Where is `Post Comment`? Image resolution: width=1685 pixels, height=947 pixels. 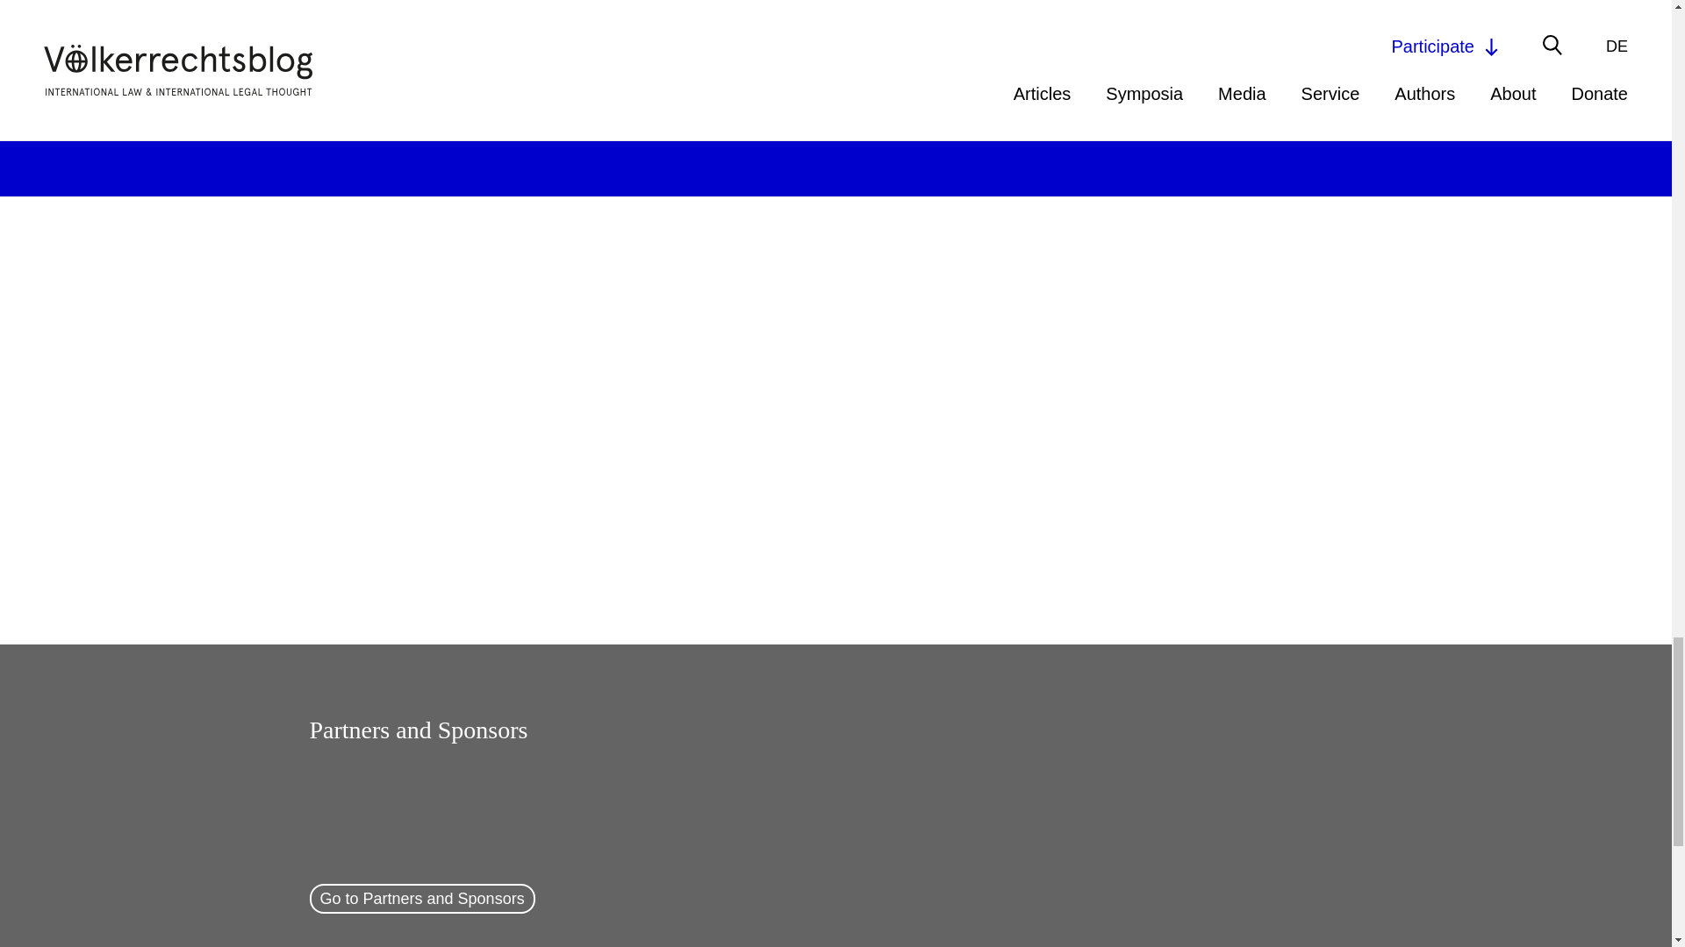
Post Comment is located at coordinates (371, 110).